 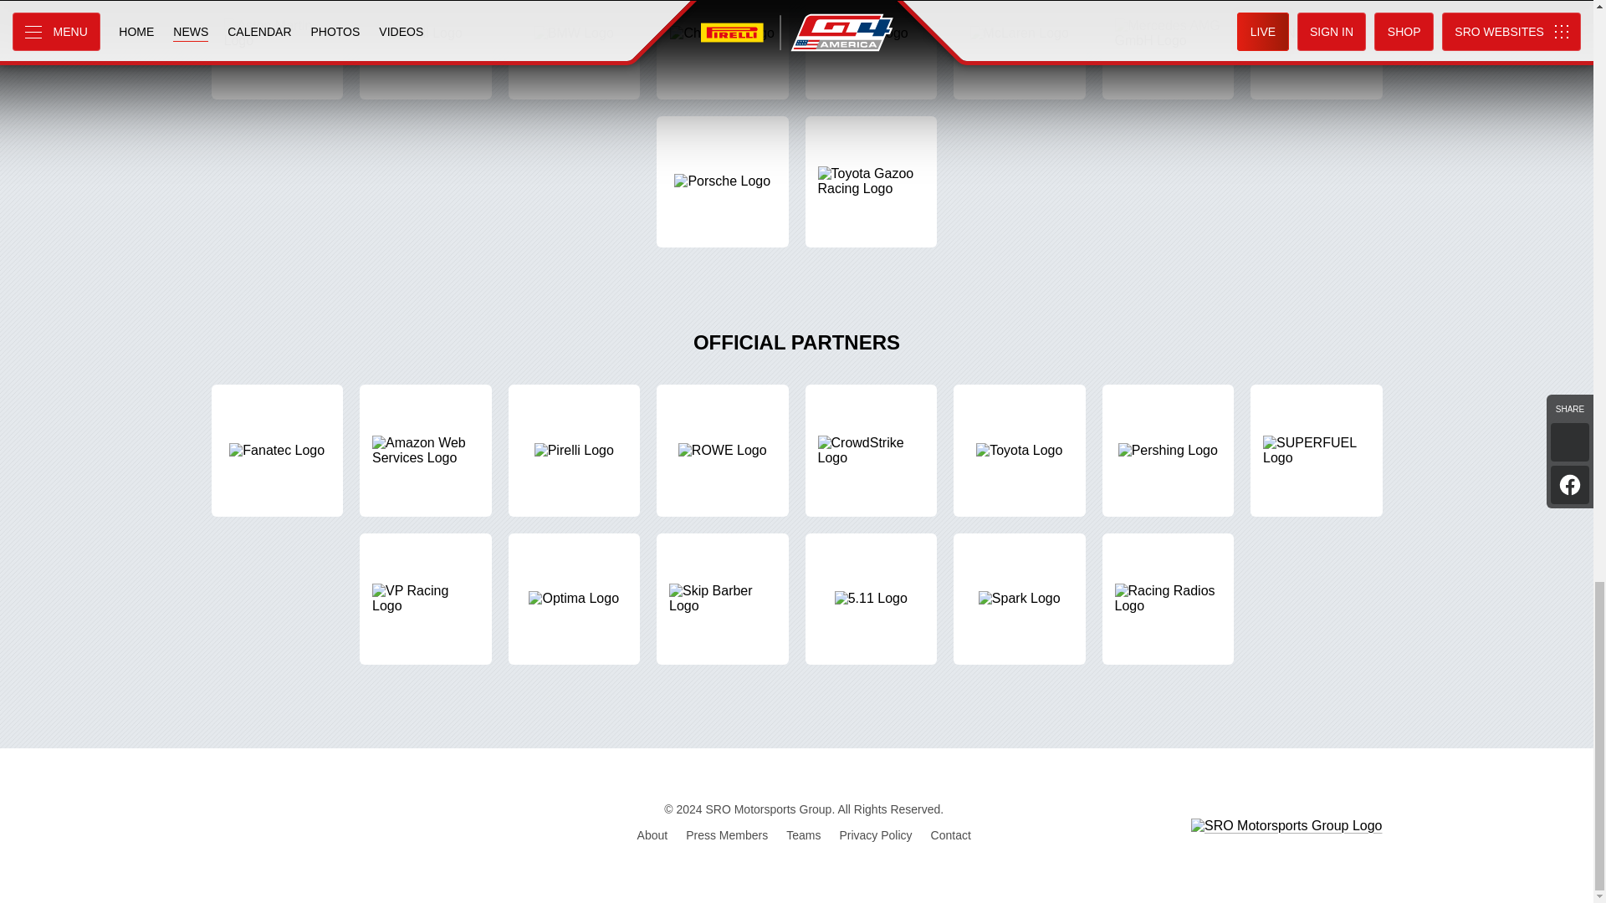 I want to click on Toyota Gazoo Racing, so click(x=870, y=182).